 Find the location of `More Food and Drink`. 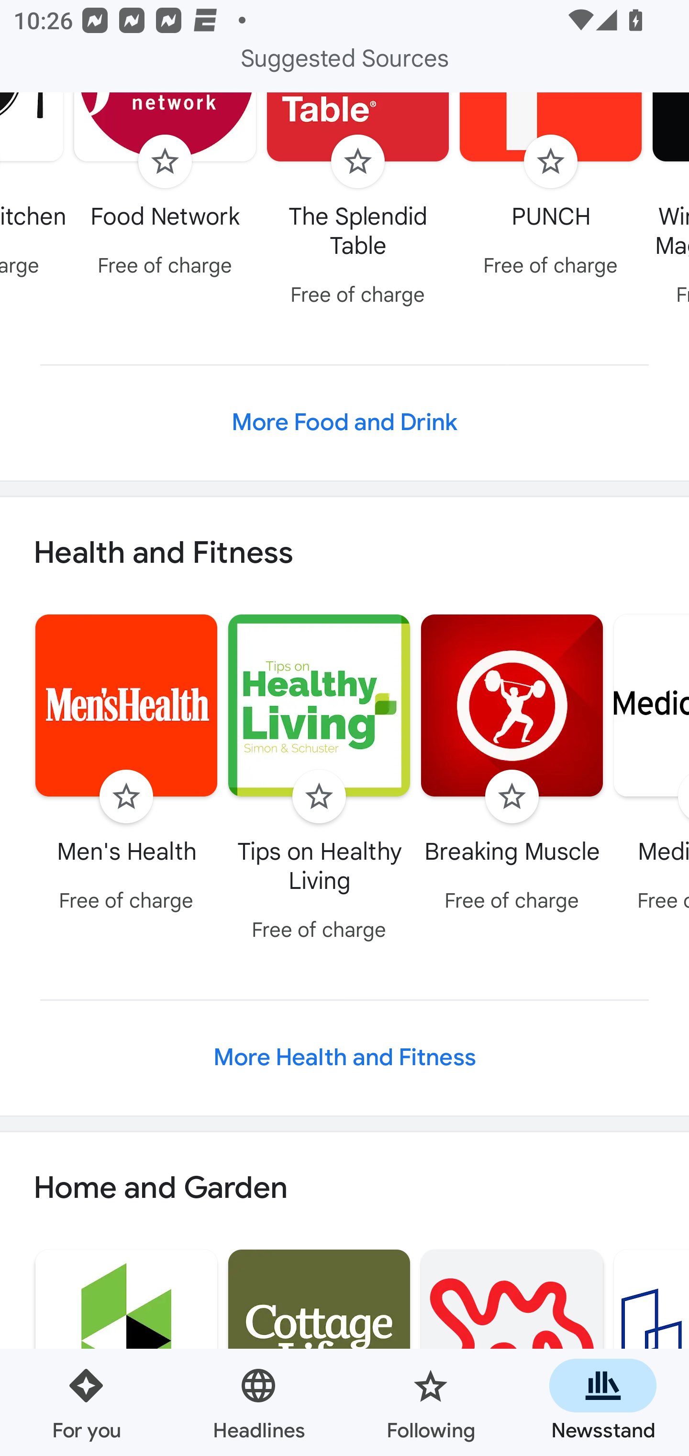

More Food and Drink is located at coordinates (344, 423).